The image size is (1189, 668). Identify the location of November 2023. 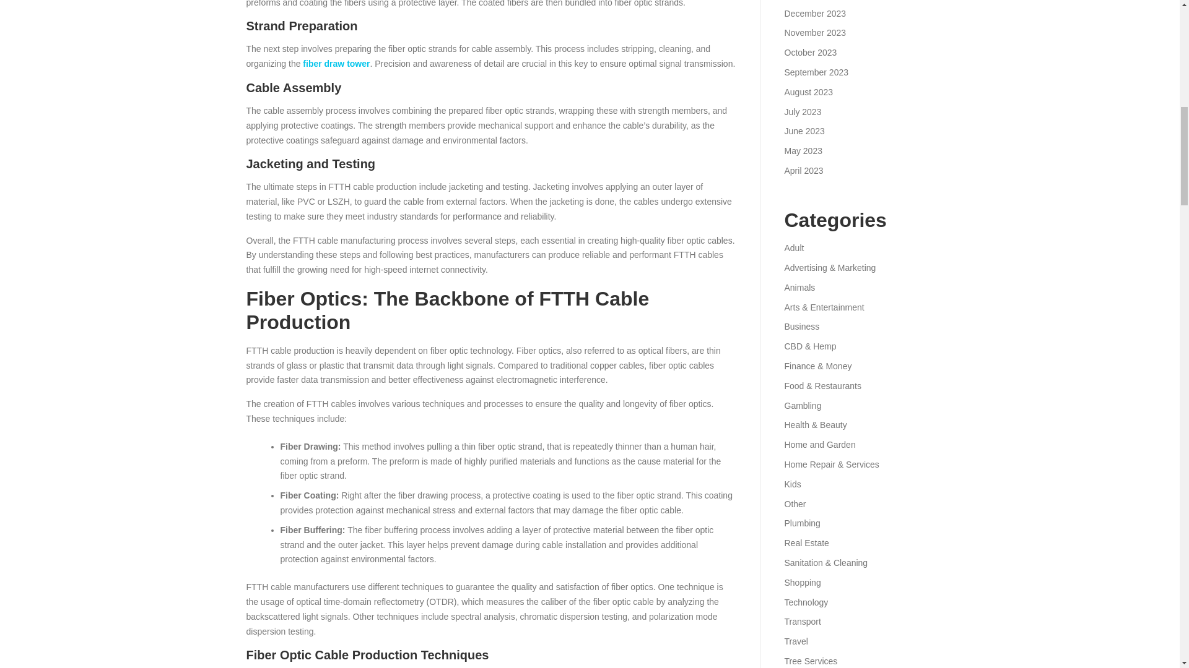
(814, 32).